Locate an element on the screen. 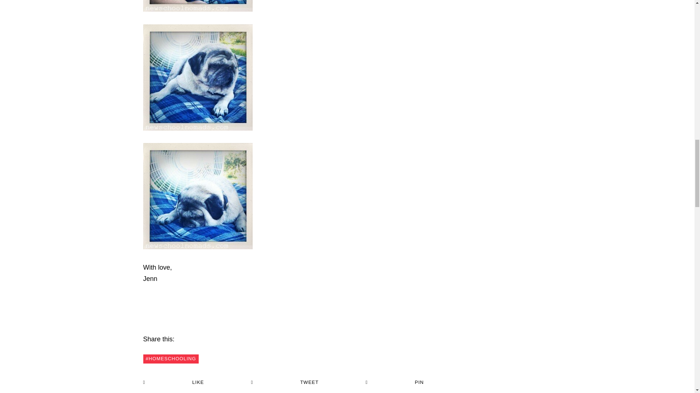 The height and width of the screenshot is (393, 700). Pugs Backyard 3 is located at coordinates (197, 77).